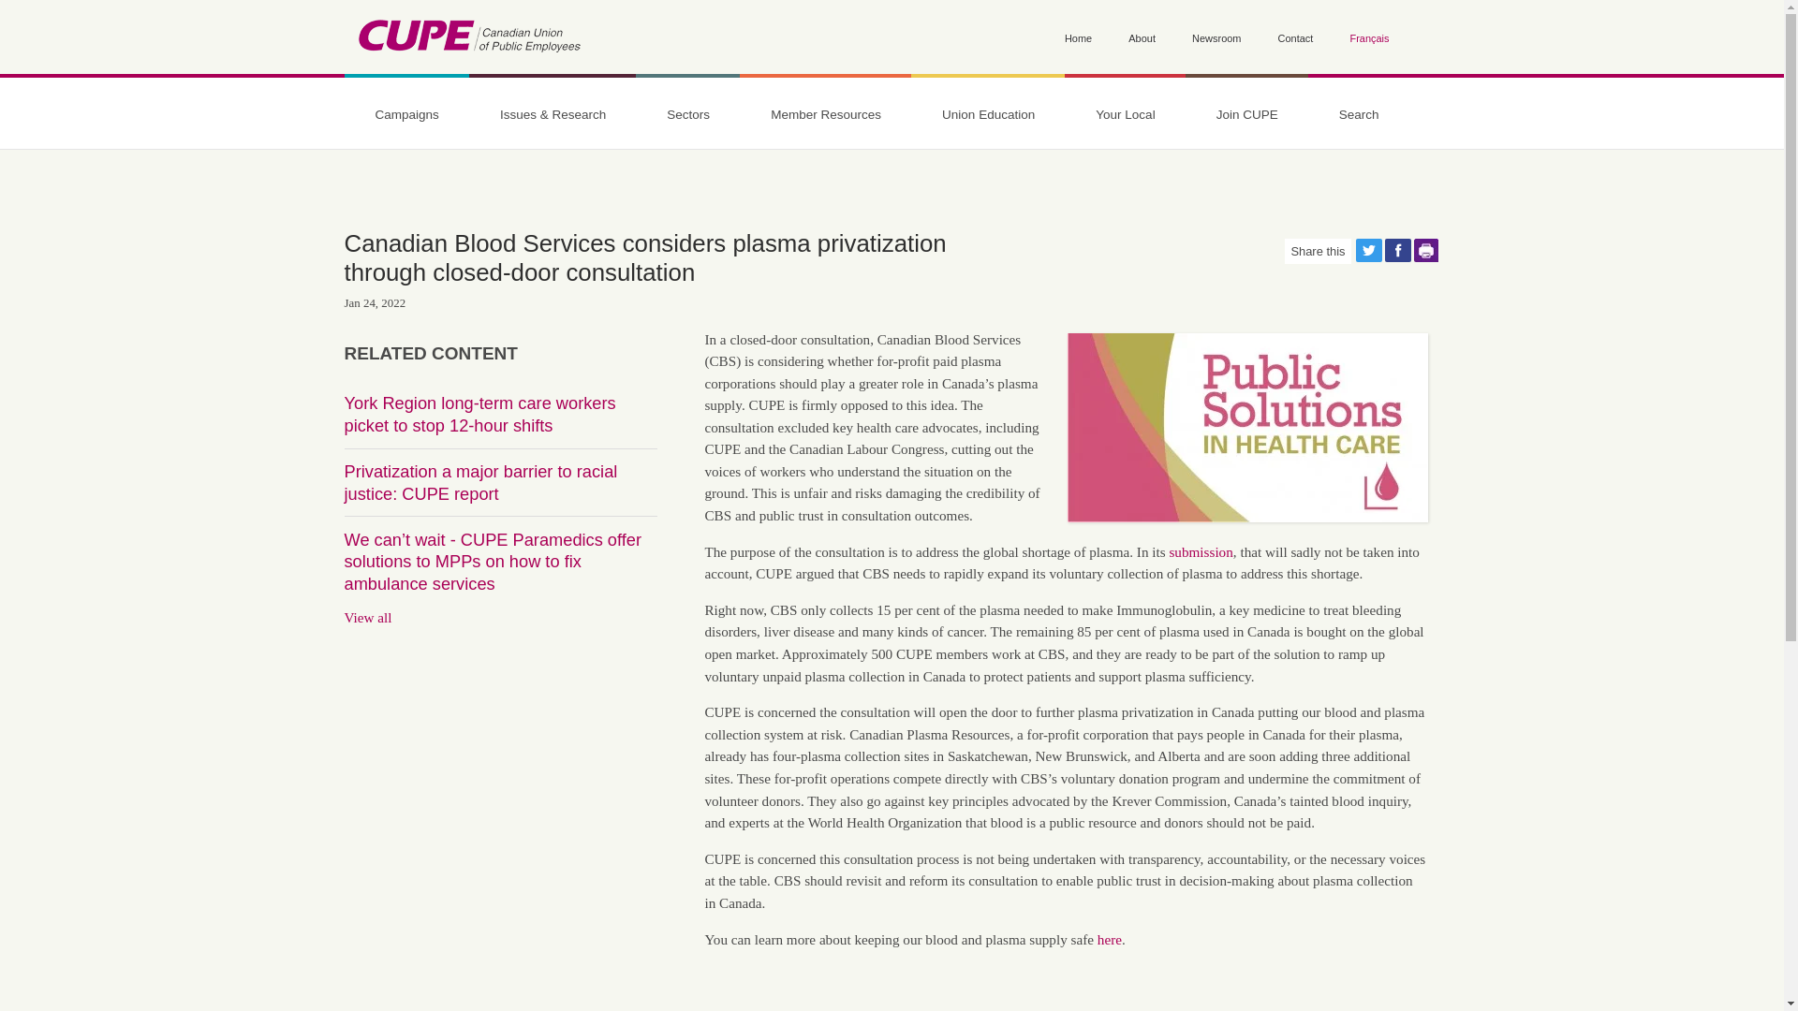  I want to click on Contact, so click(1296, 39).